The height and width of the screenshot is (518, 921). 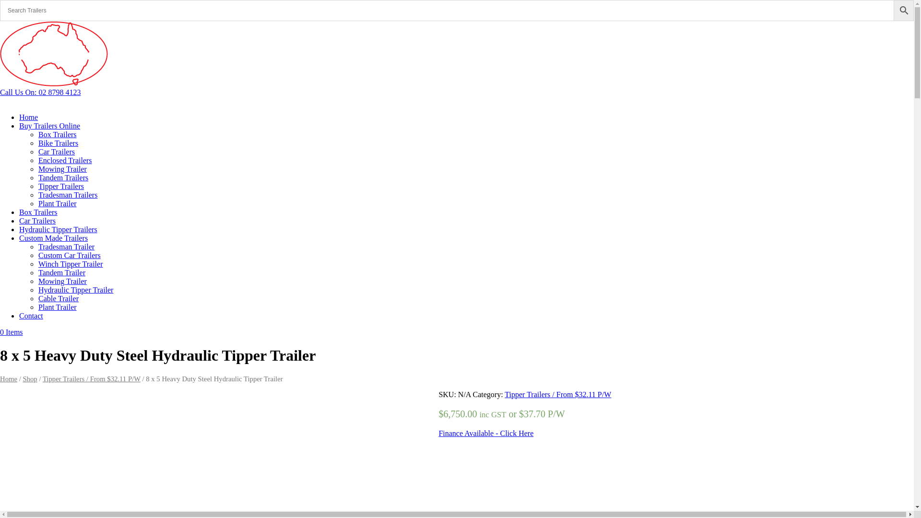 What do you see at coordinates (62, 281) in the screenshot?
I see `Mowing Trailer` at bounding box center [62, 281].